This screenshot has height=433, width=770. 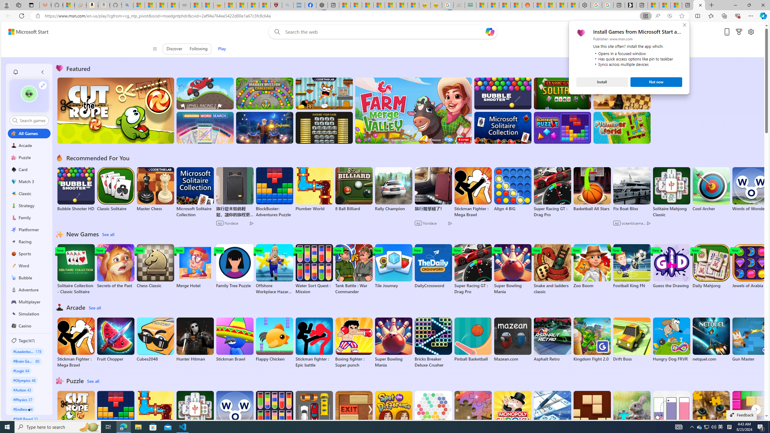 I want to click on Puzzle next page, so click(x=354, y=416).